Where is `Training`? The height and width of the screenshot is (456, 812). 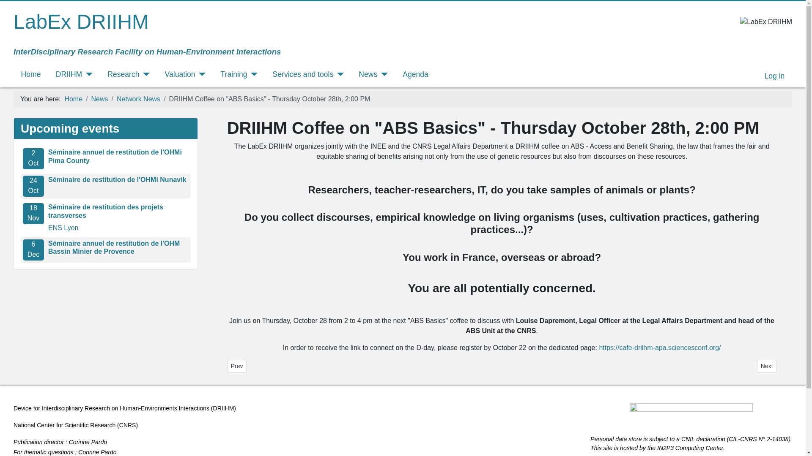 Training is located at coordinates (239, 74).